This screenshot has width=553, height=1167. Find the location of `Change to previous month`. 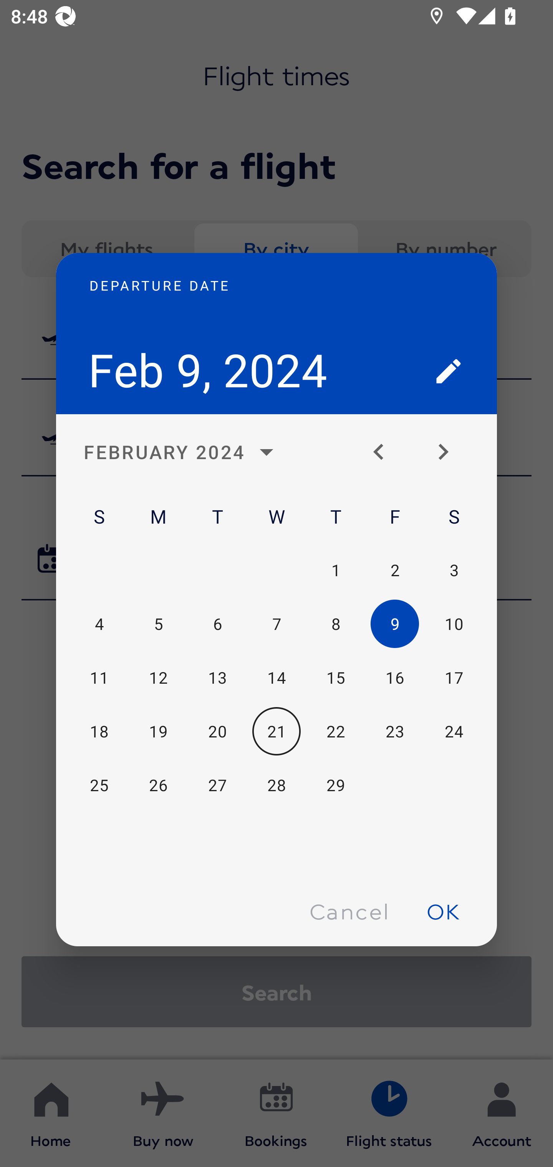

Change to previous month is located at coordinates (384, 452).